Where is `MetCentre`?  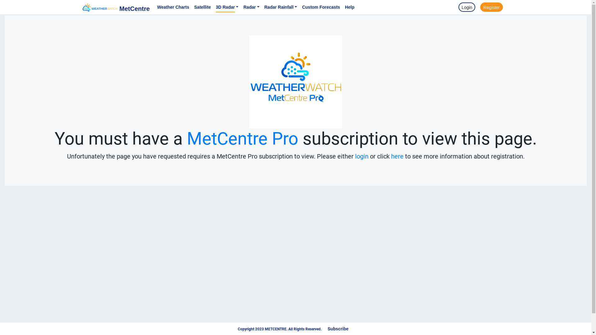 MetCentre is located at coordinates (115, 7).